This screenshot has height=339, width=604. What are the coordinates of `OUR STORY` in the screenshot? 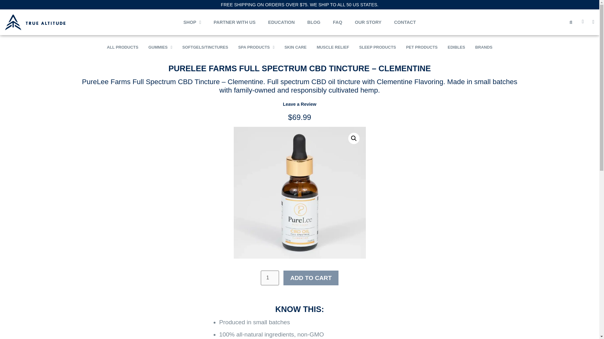 It's located at (368, 22).